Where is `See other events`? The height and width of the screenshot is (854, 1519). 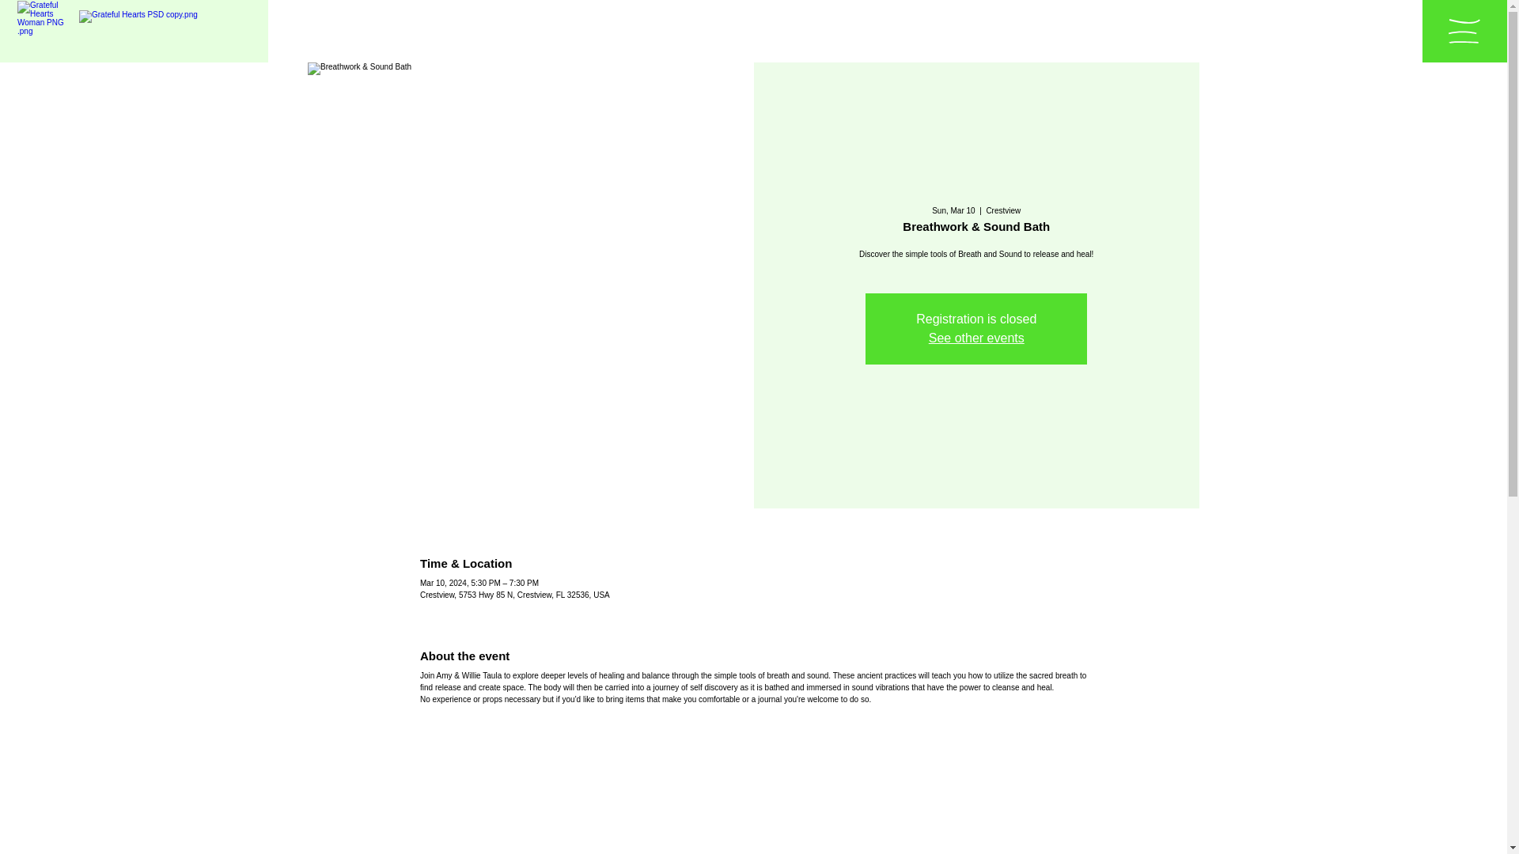 See other events is located at coordinates (976, 338).